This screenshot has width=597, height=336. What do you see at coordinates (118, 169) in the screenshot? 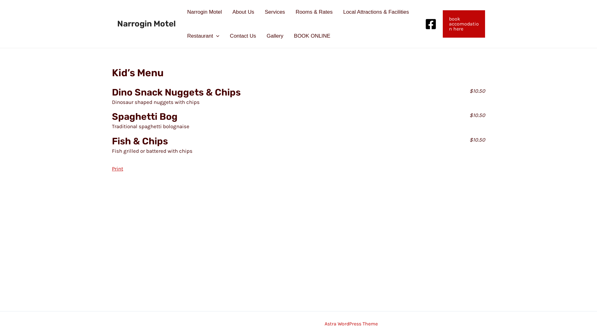
I see `Print` at bounding box center [118, 169].